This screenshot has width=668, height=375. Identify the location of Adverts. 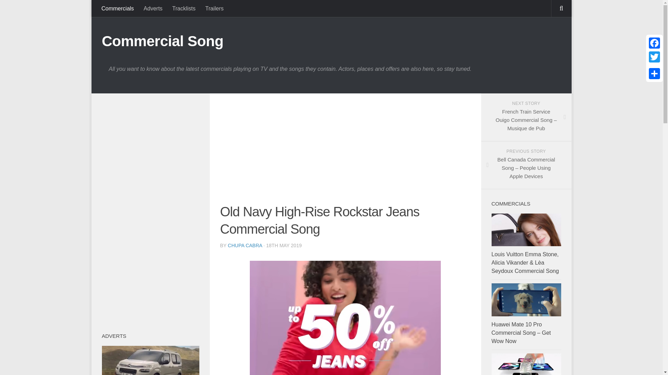
(153, 8).